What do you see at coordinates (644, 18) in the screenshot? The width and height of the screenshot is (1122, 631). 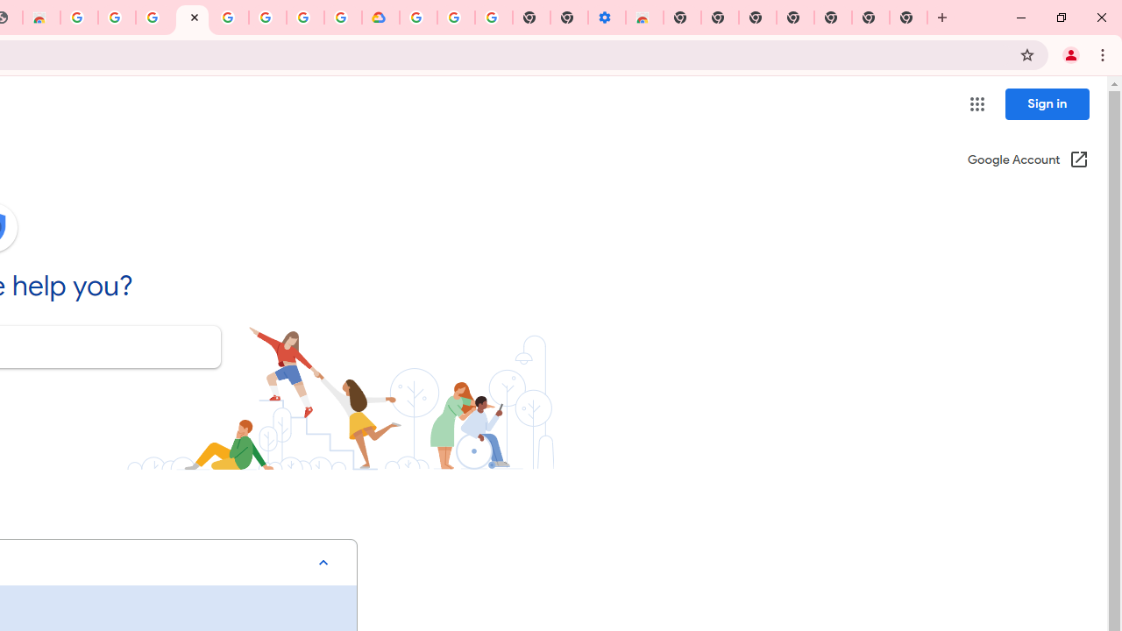 I see `Chrome Web Store - Accessibility extensions` at bounding box center [644, 18].